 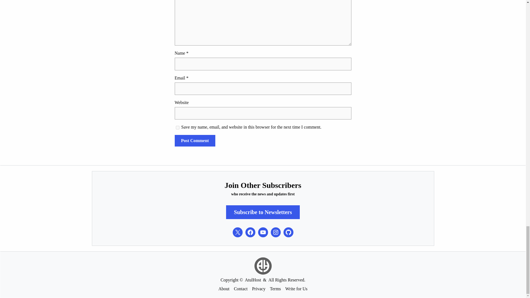 I want to click on Post Comment, so click(x=195, y=141).